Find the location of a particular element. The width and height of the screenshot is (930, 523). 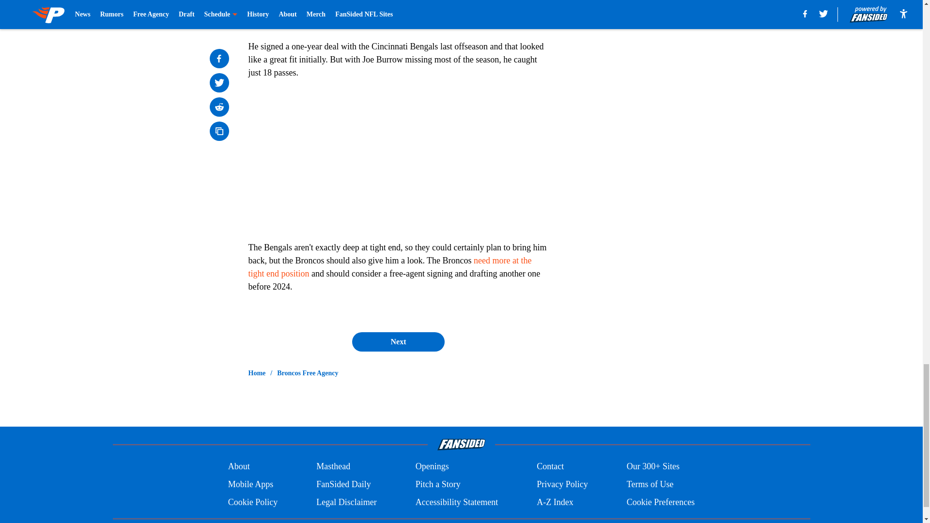

Home is located at coordinates (257, 373).